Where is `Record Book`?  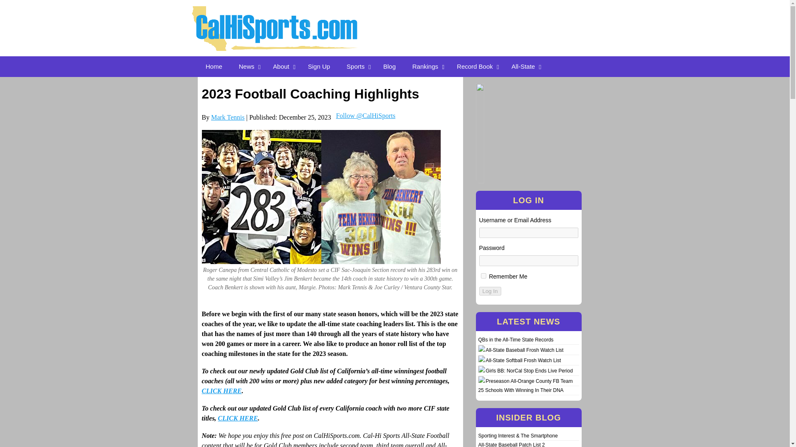
Record Book is located at coordinates (476, 66).